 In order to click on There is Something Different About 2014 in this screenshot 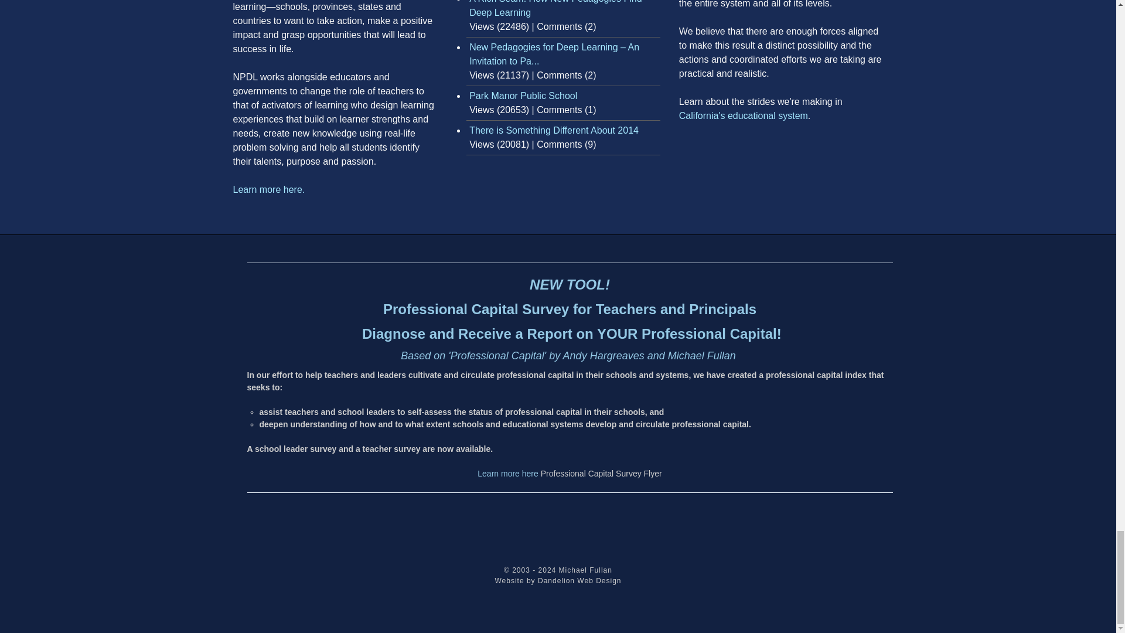, I will do `click(554, 130)`.